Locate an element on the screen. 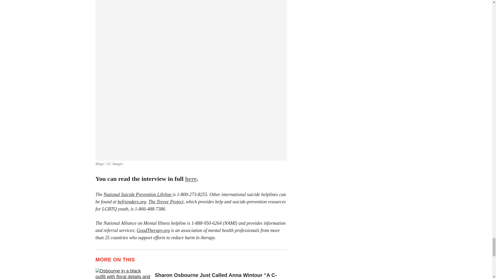  National Suicide Prevention Lifeline is located at coordinates (137, 194).